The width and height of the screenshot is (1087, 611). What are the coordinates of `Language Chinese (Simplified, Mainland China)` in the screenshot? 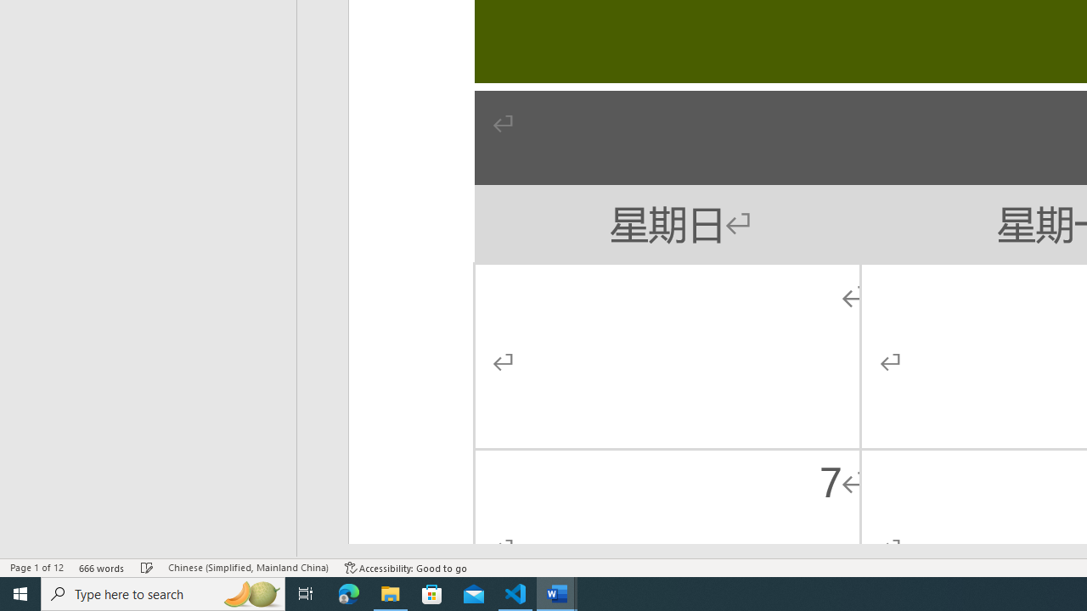 It's located at (248, 567).